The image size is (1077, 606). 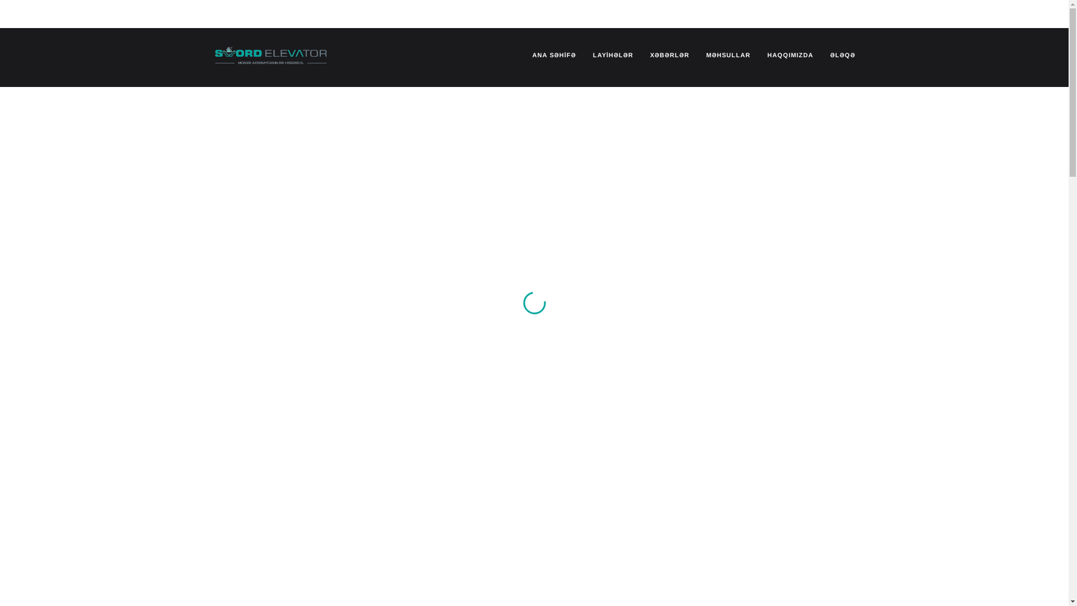 I want to click on ENG, so click(x=240, y=12).